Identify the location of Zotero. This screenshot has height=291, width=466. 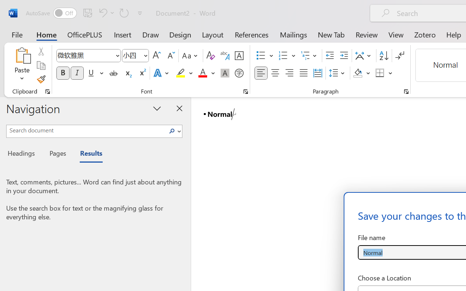
(424, 34).